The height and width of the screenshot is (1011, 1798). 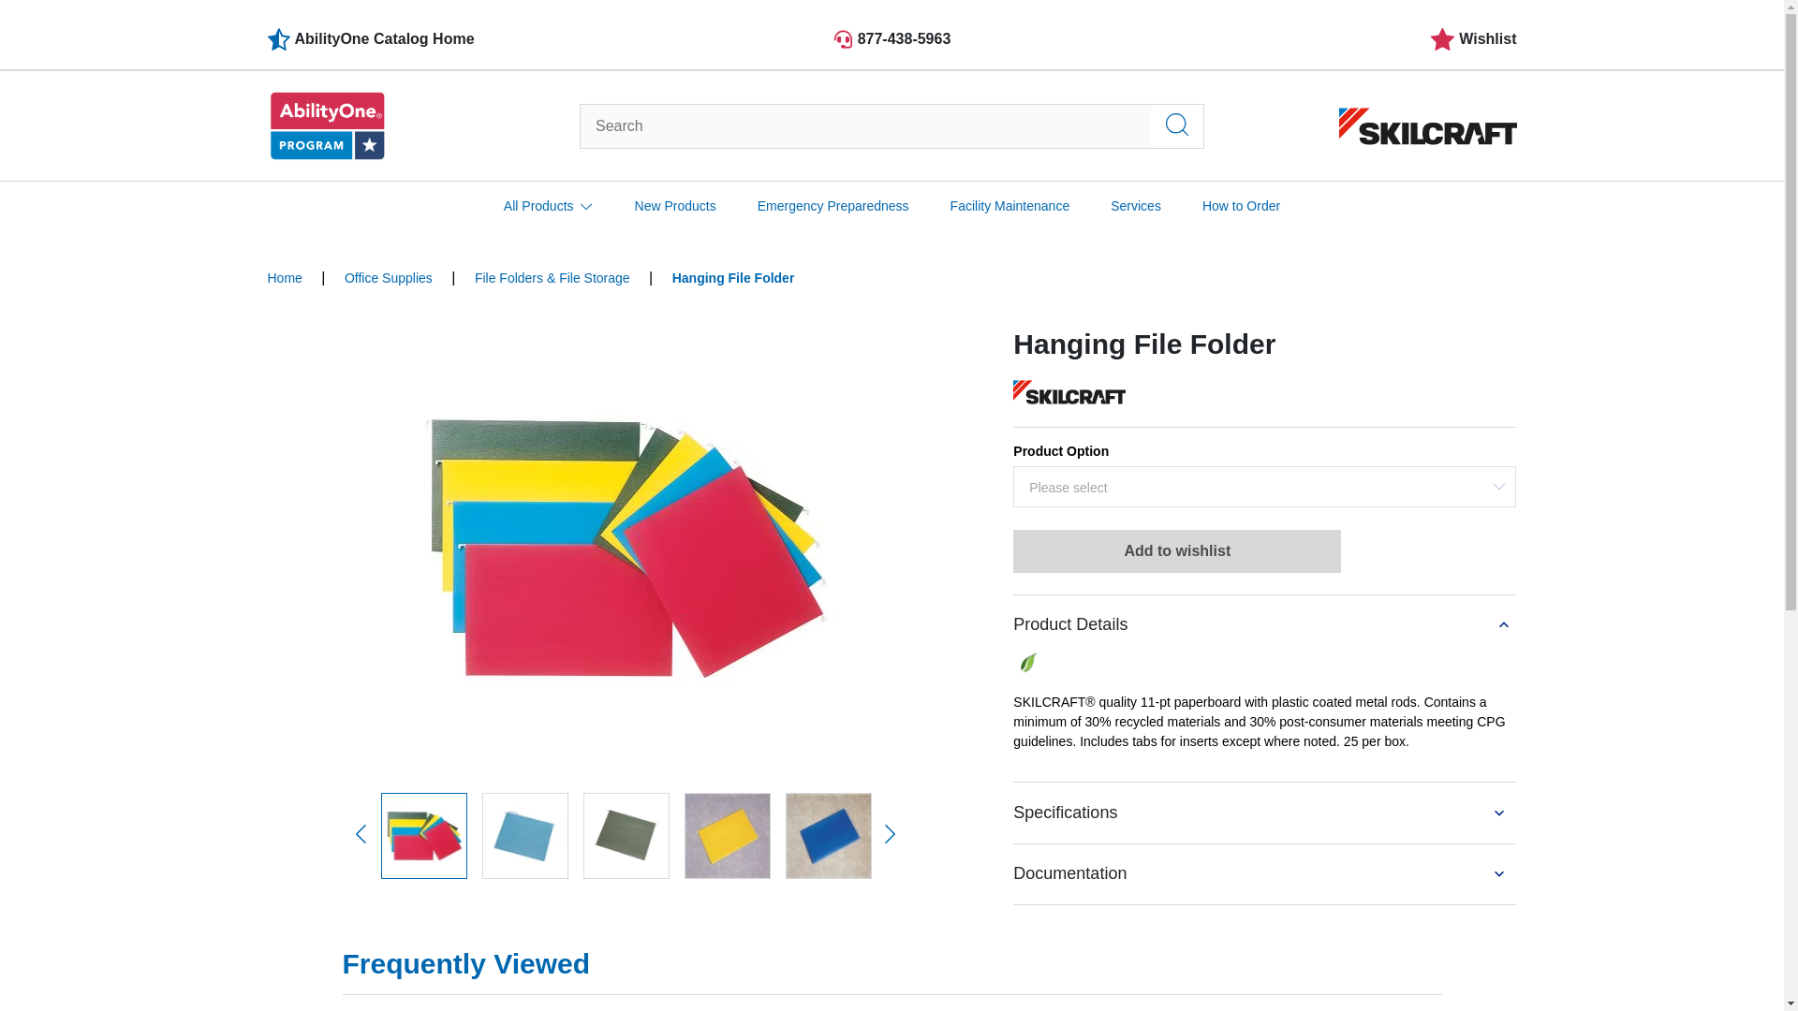 What do you see at coordinates (389, 277) in the screenshot?
I see `Office Supplies` at bounding box center [389, 277].